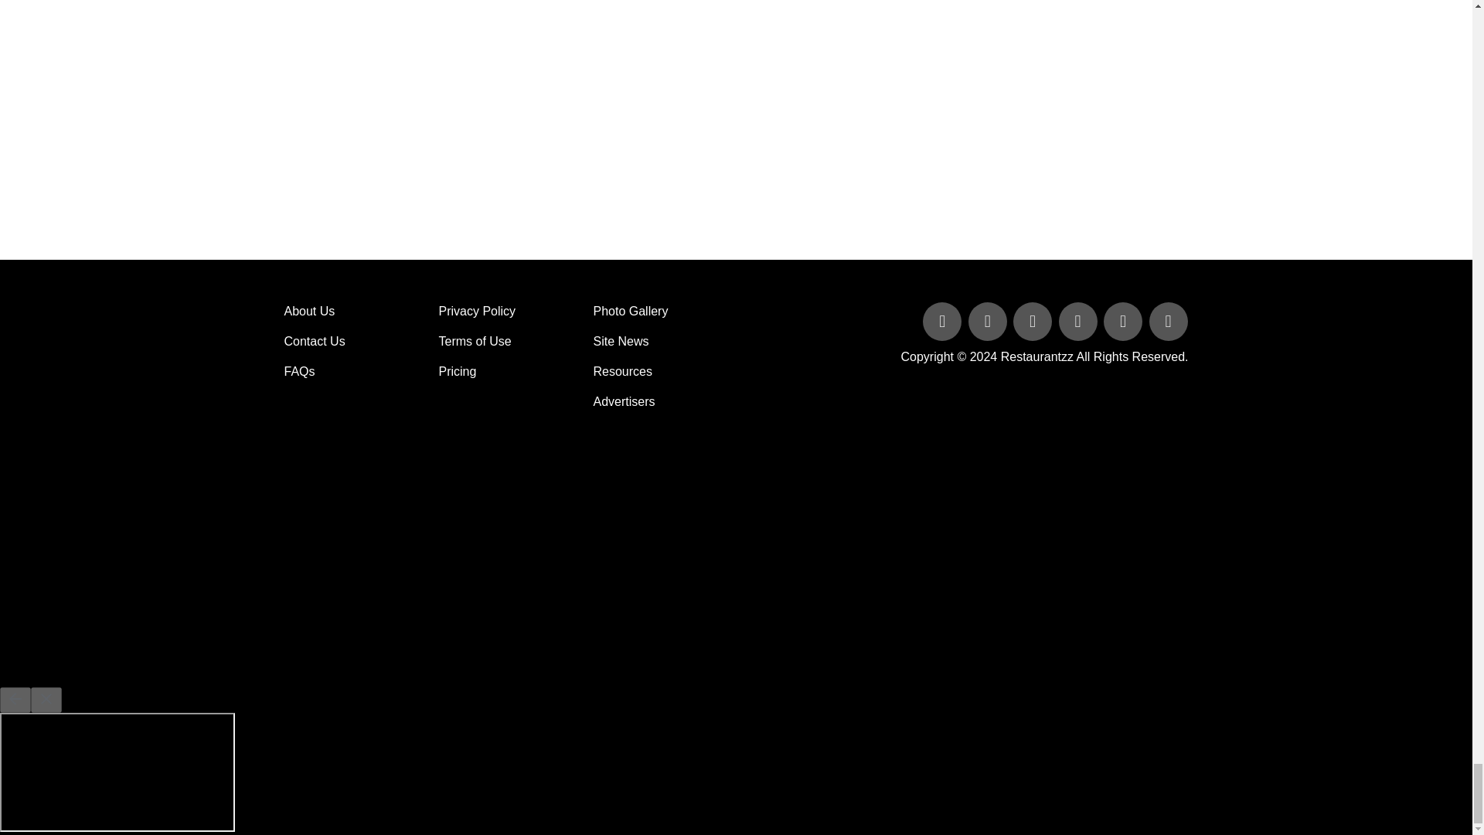  What do you see at coordinates (1034, 322) in the screenshot?
I see `Follow Us on Linked In` at bounding box center [1034, 322].